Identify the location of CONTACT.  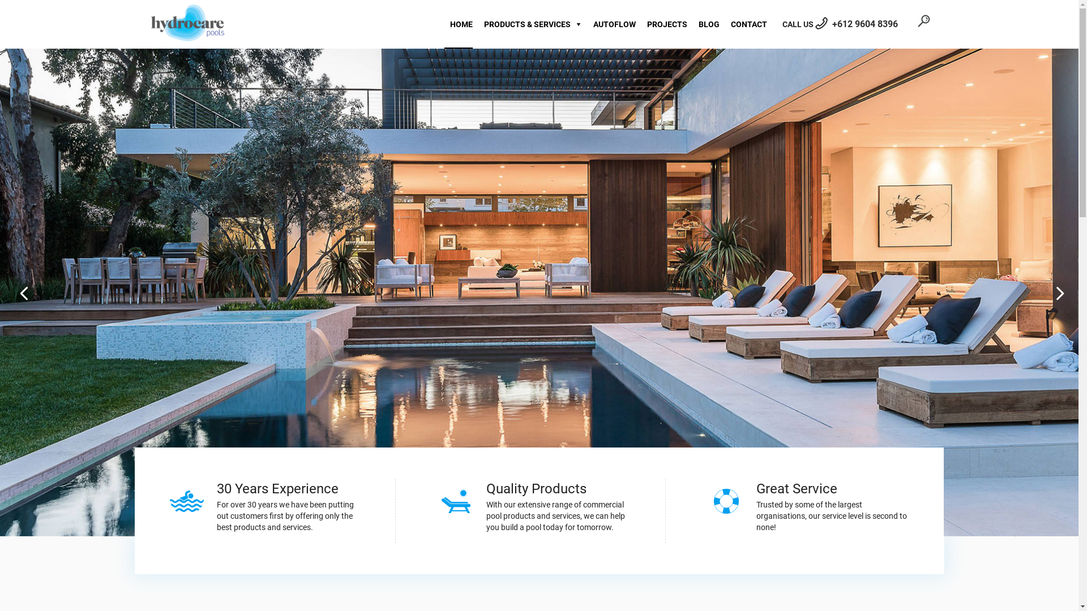
(746, 24).